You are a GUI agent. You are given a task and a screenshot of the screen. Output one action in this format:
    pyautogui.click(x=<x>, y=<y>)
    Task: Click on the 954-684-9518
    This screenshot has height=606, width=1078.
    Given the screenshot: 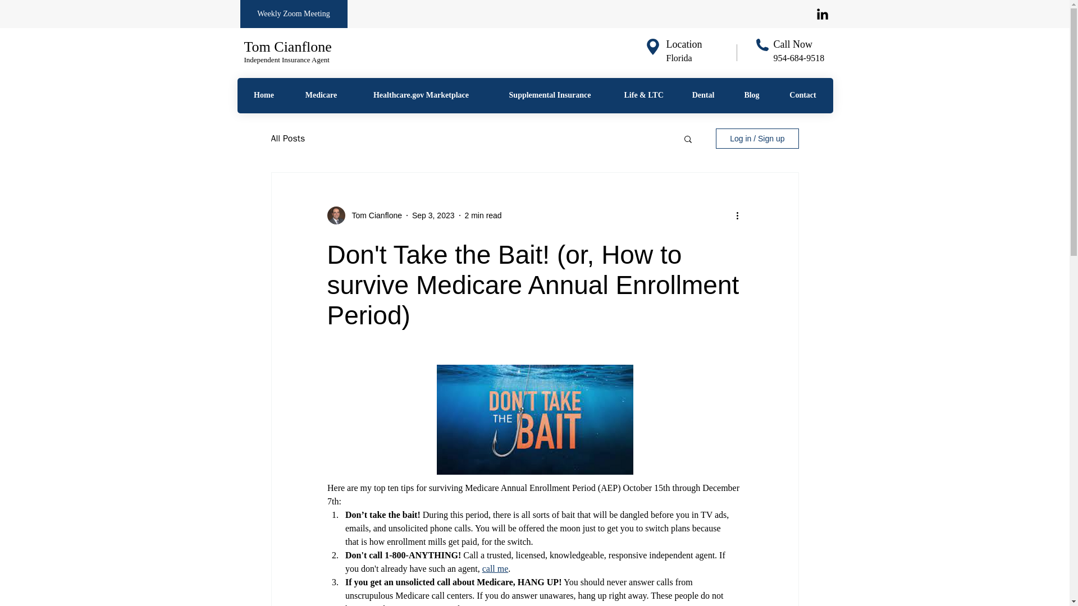 What is the action you would take?
    pyautogui.click(x=799, y=58)
    